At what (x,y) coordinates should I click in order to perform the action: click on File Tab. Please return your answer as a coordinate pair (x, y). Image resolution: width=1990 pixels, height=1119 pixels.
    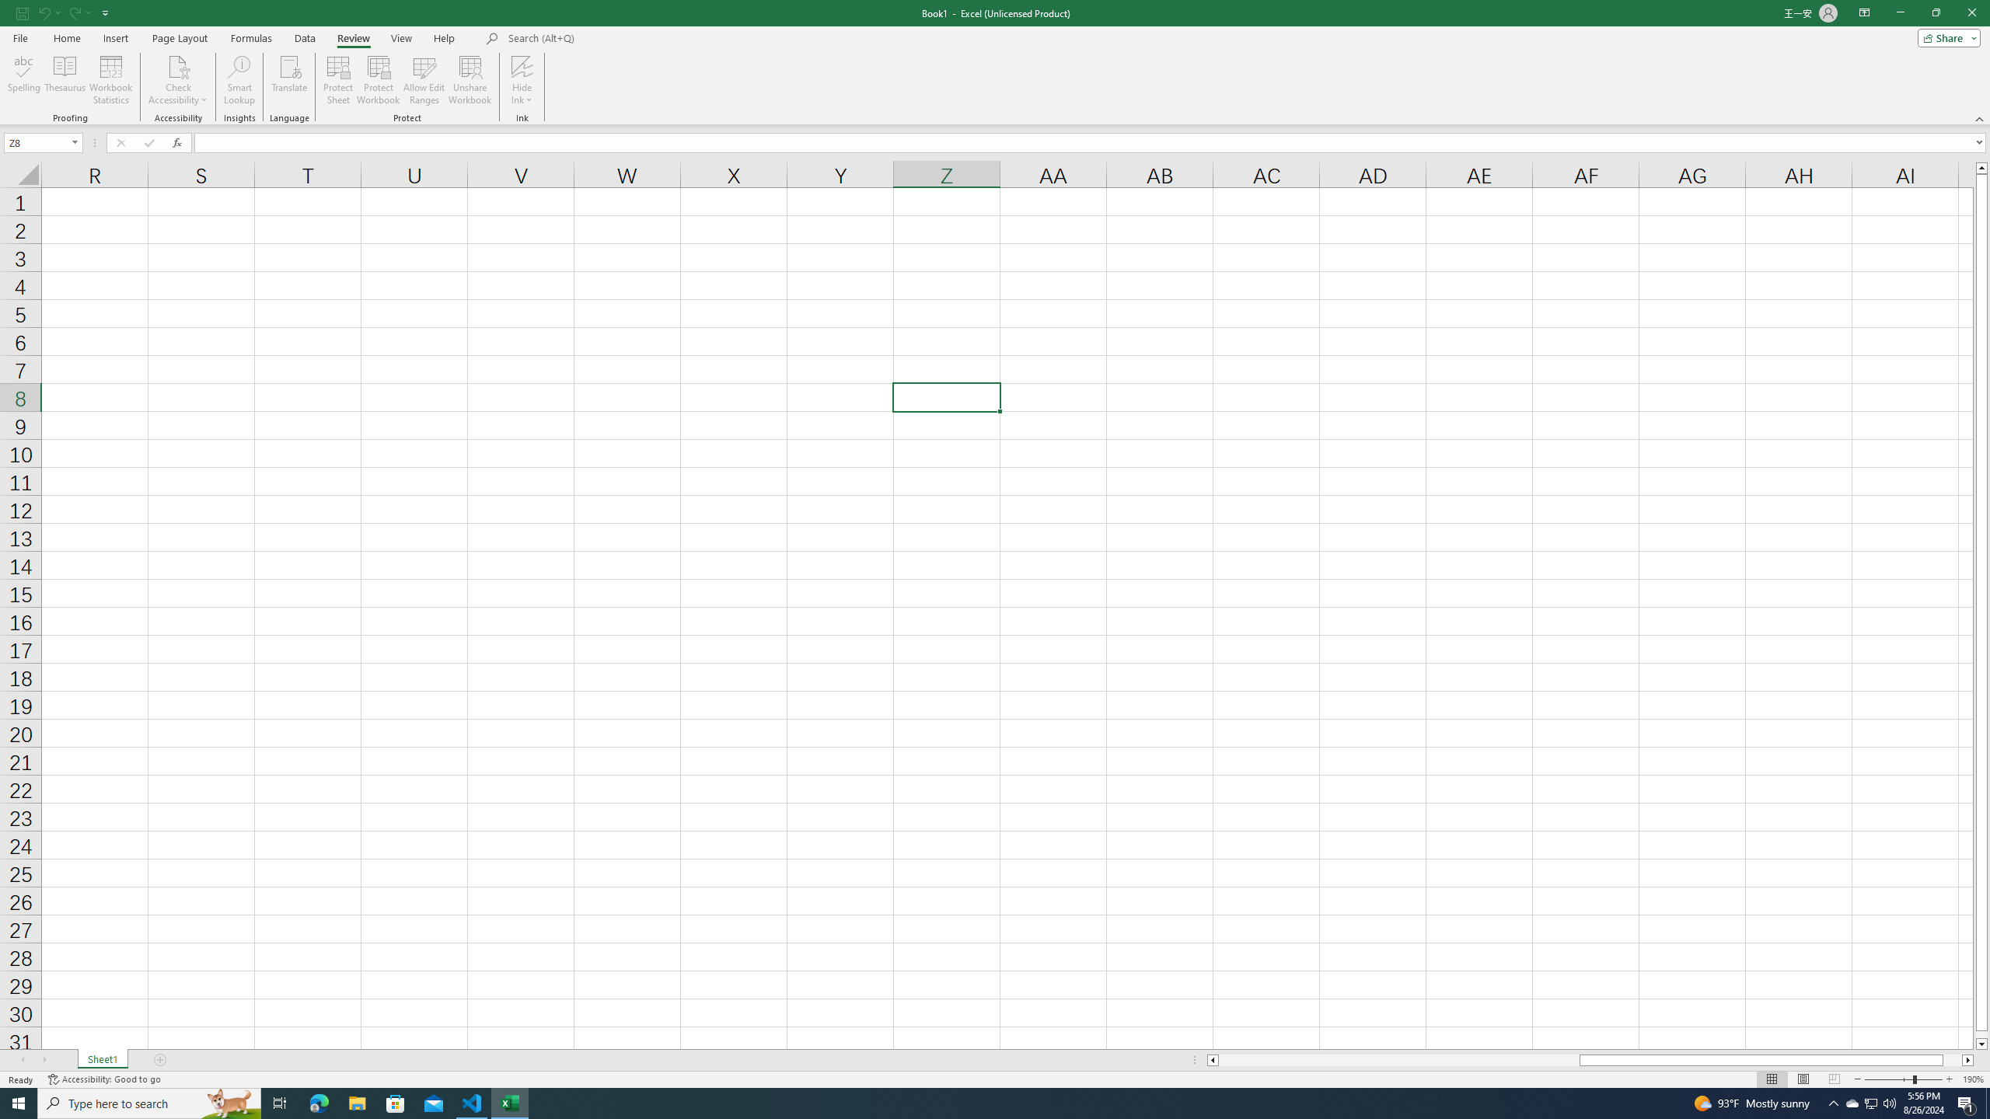
    Looking at the image, I should click on (20, 37).